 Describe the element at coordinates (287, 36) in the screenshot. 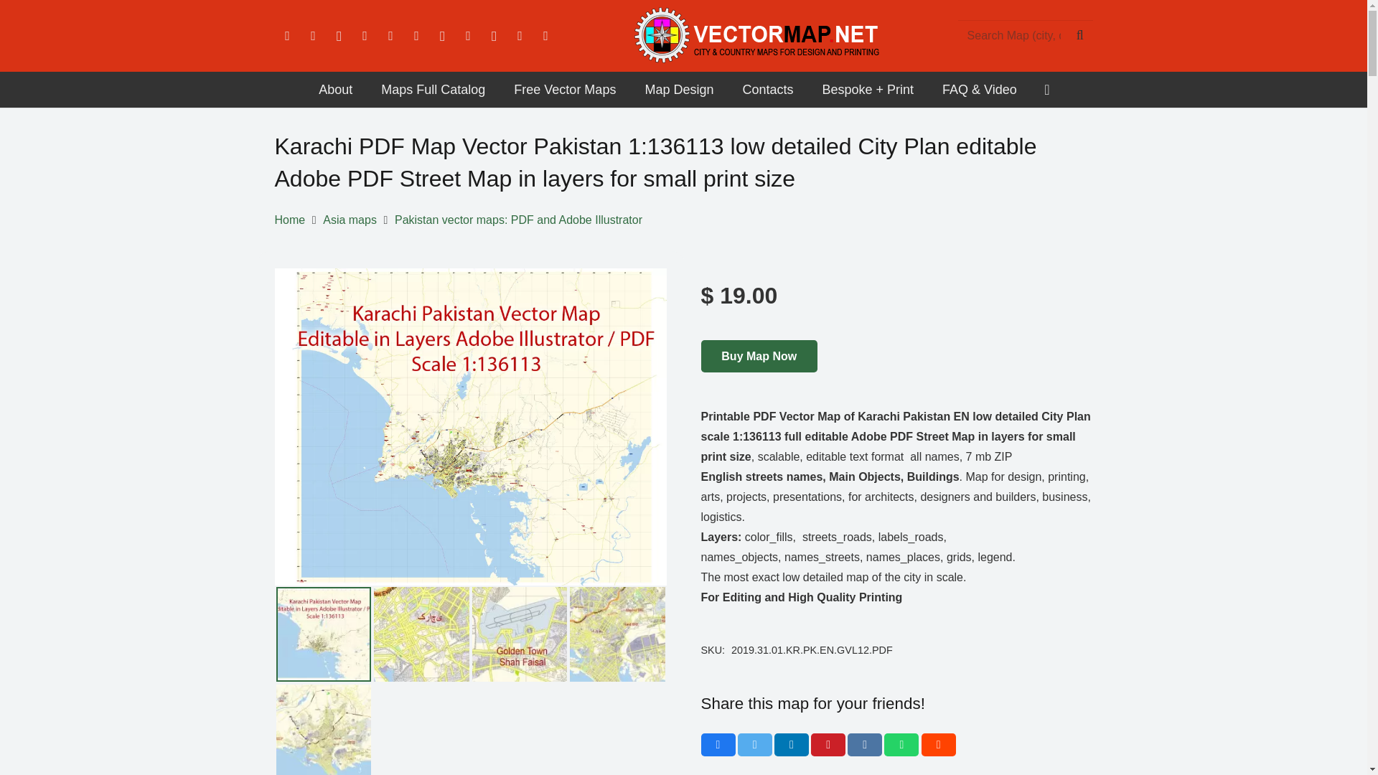

I see `Facebook` at that location.